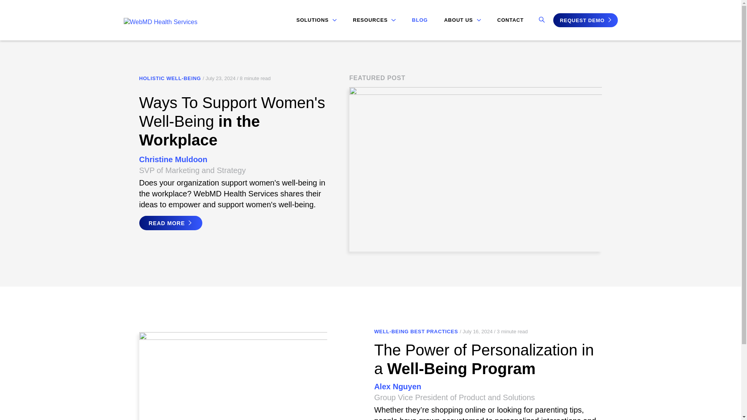 This screenshot has width=747, height=420. Describe the element at coordinates (484, 359) in the screenshot. I see `The Power of Personalization in a Well-Being Program` at that location.